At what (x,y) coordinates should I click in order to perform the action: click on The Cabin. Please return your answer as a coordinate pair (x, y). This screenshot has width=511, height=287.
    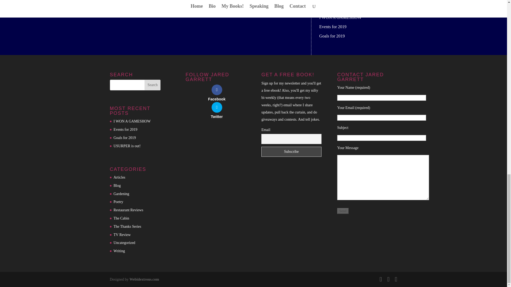
    Looking at the image, I should click on (121, 218).